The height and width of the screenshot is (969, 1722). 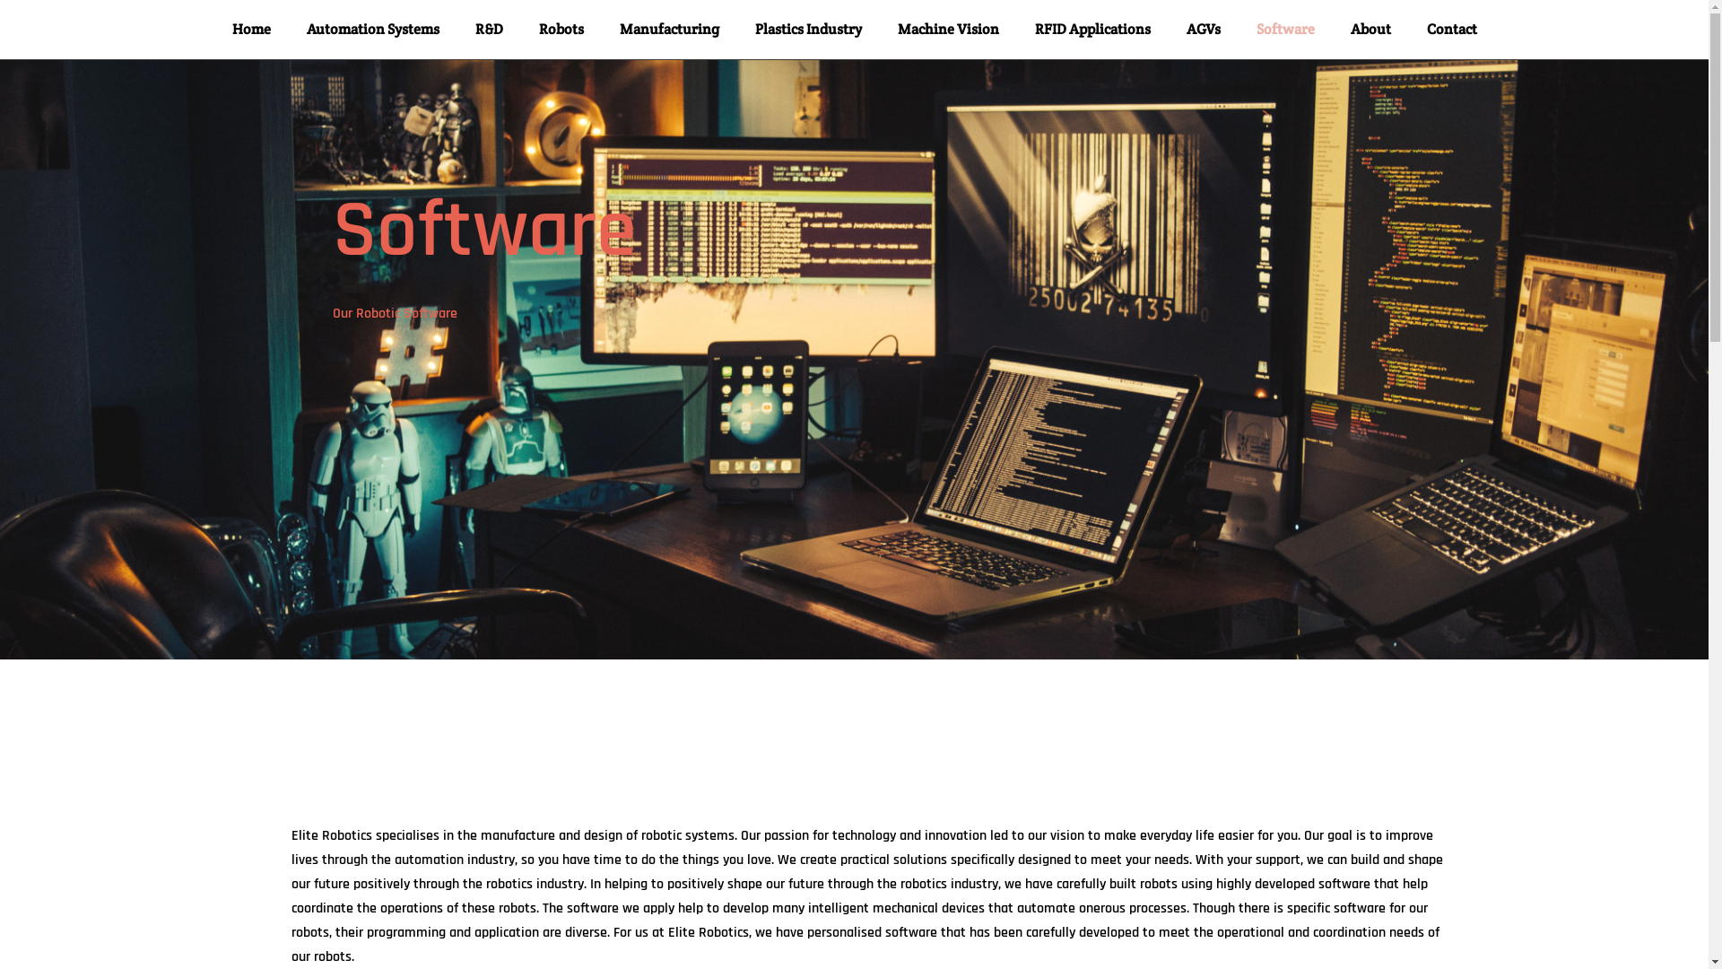 What do you see at coordinates (490, 30) in the screenshot?
I see `R&D` at bounding box center [490, 30].